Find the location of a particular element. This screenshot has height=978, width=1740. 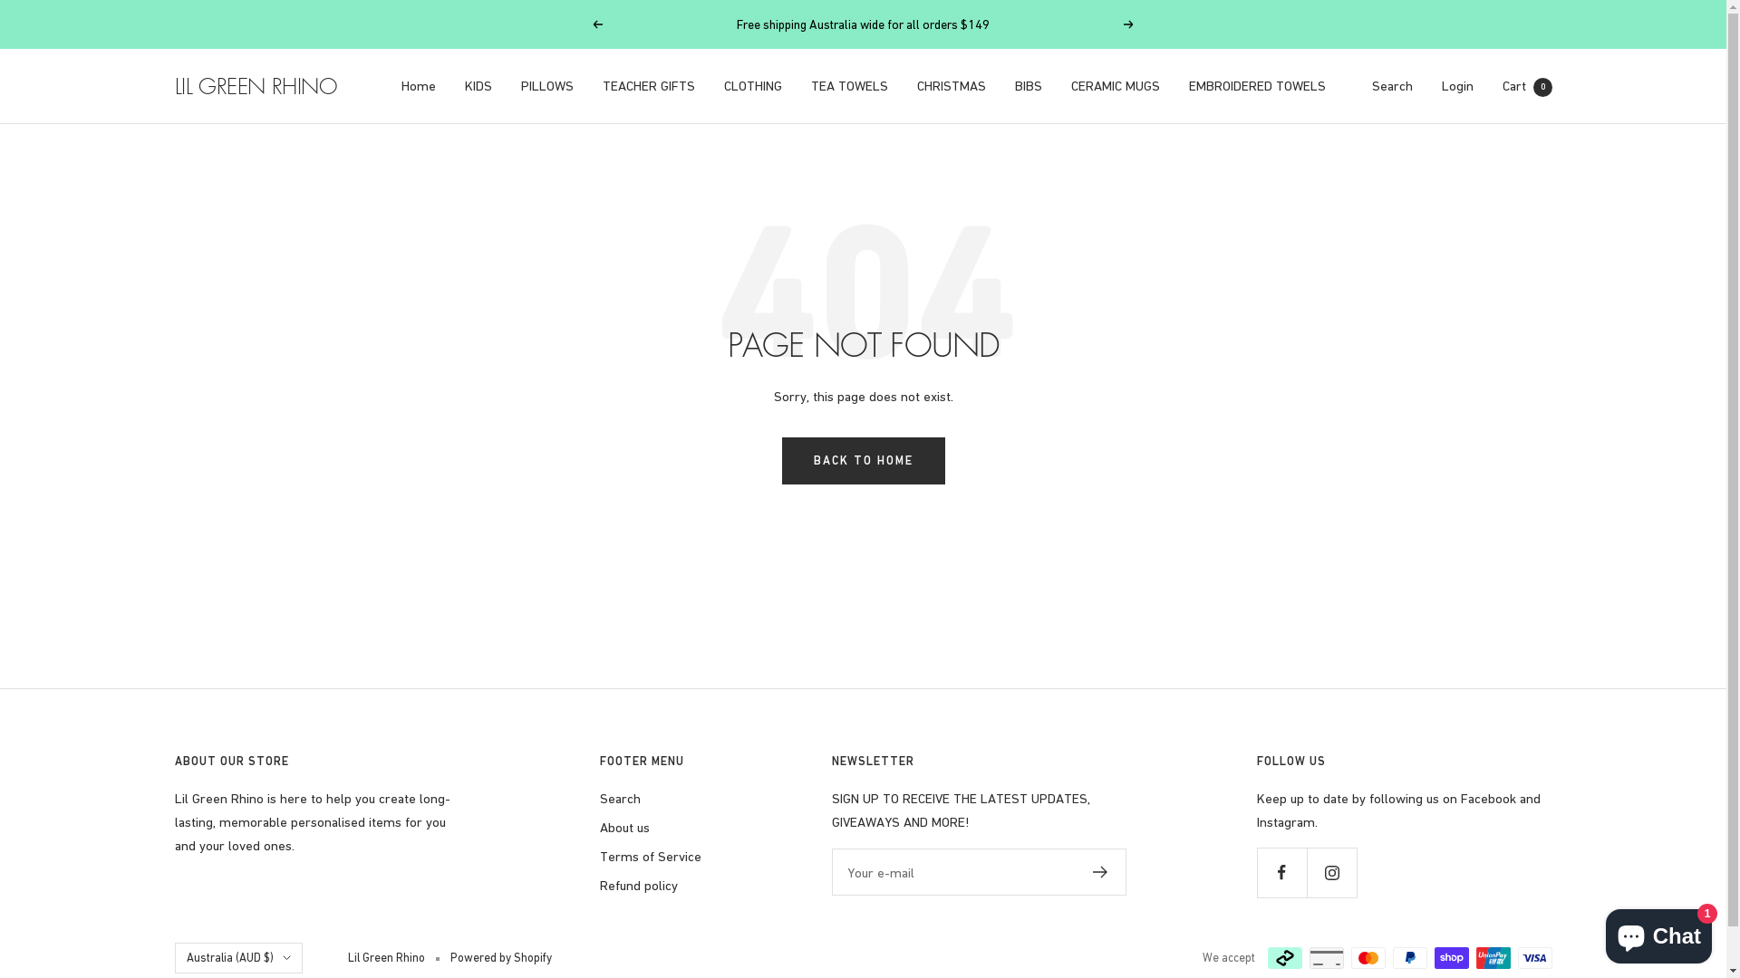

BA is located at coordinates (279, 765).